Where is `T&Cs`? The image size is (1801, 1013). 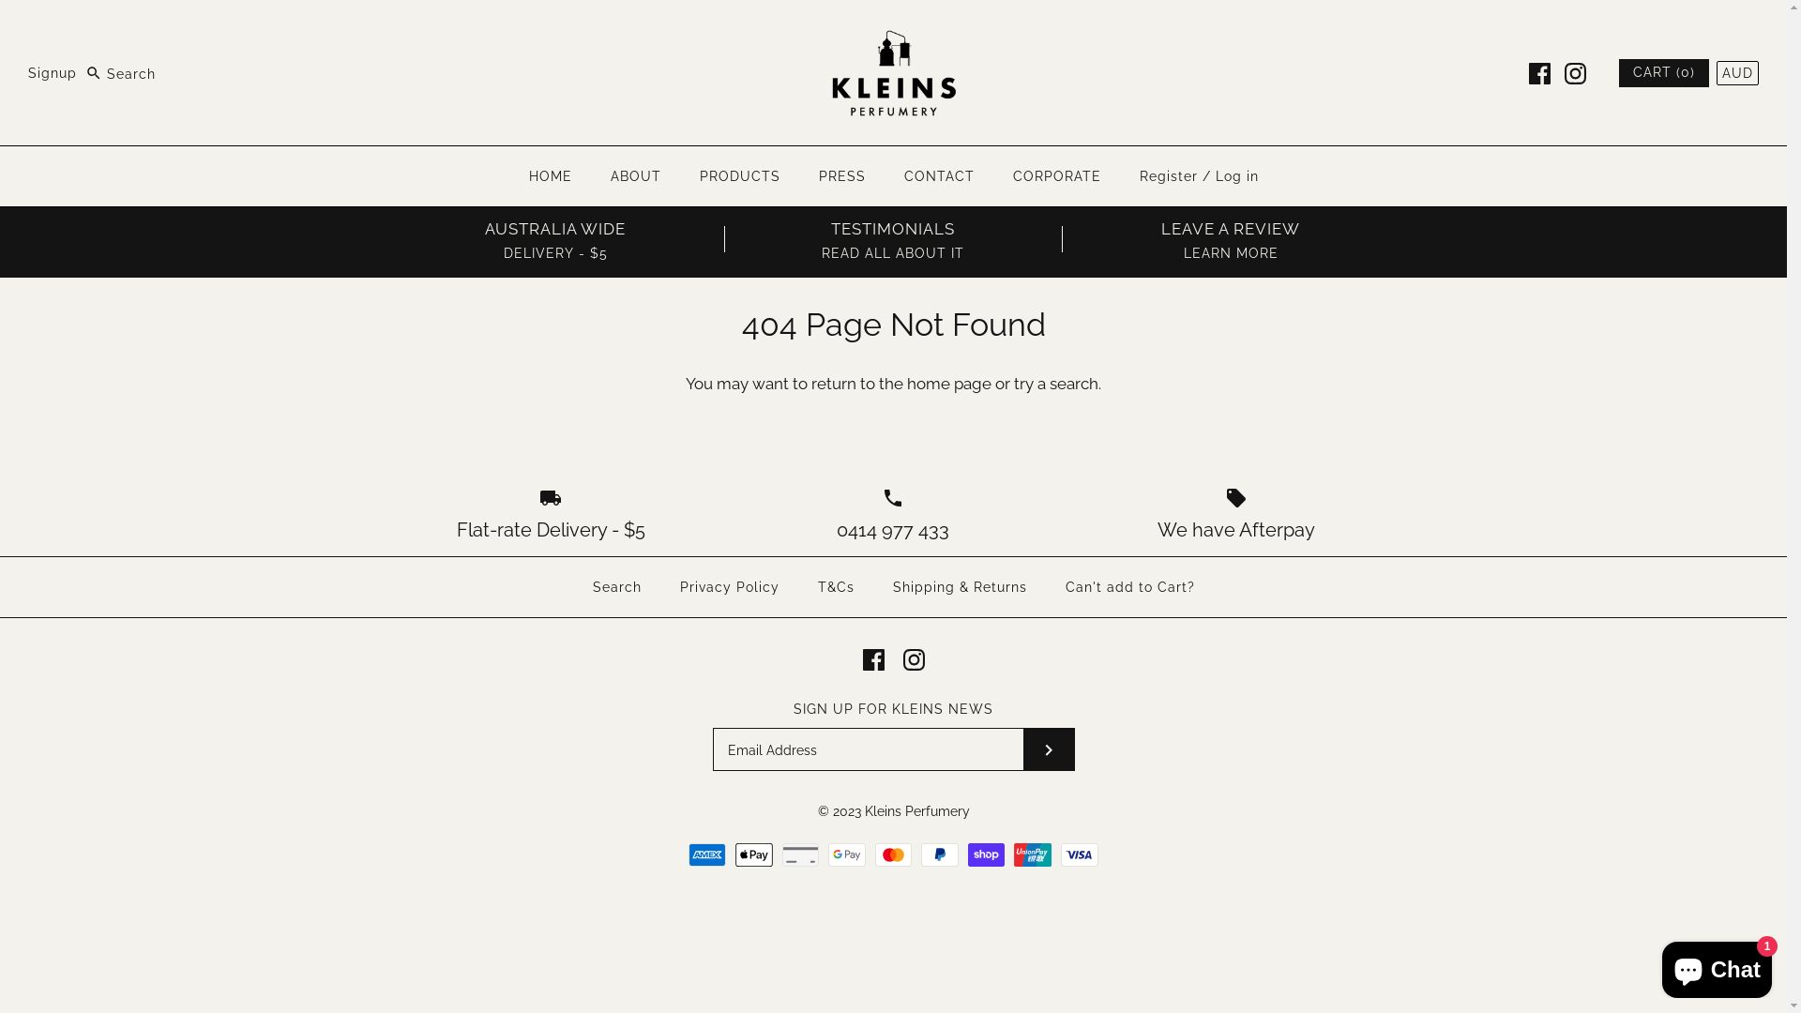
T&Cs is located at coordinates (837, 587).